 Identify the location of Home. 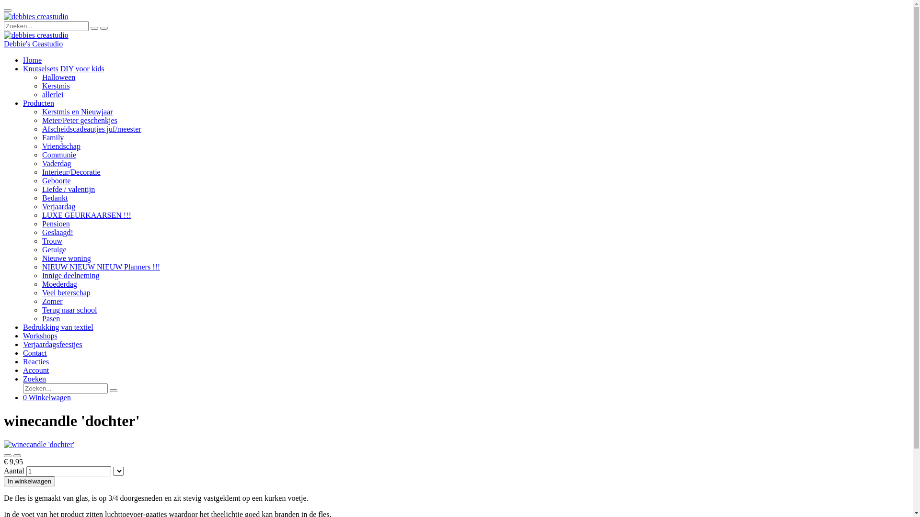
(33, 60).